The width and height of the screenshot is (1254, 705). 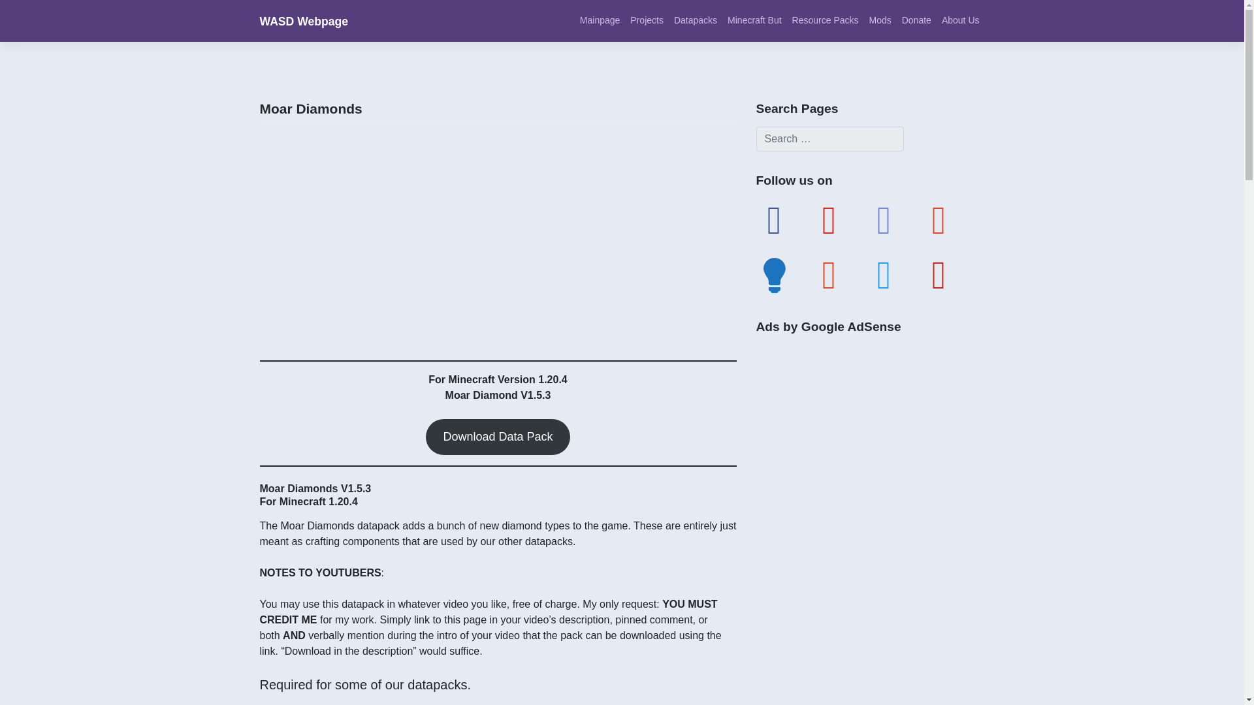 What do you see at coordinates (647, 20) in the screenshot?
I see `Projects` at bounding box center [647, 20].